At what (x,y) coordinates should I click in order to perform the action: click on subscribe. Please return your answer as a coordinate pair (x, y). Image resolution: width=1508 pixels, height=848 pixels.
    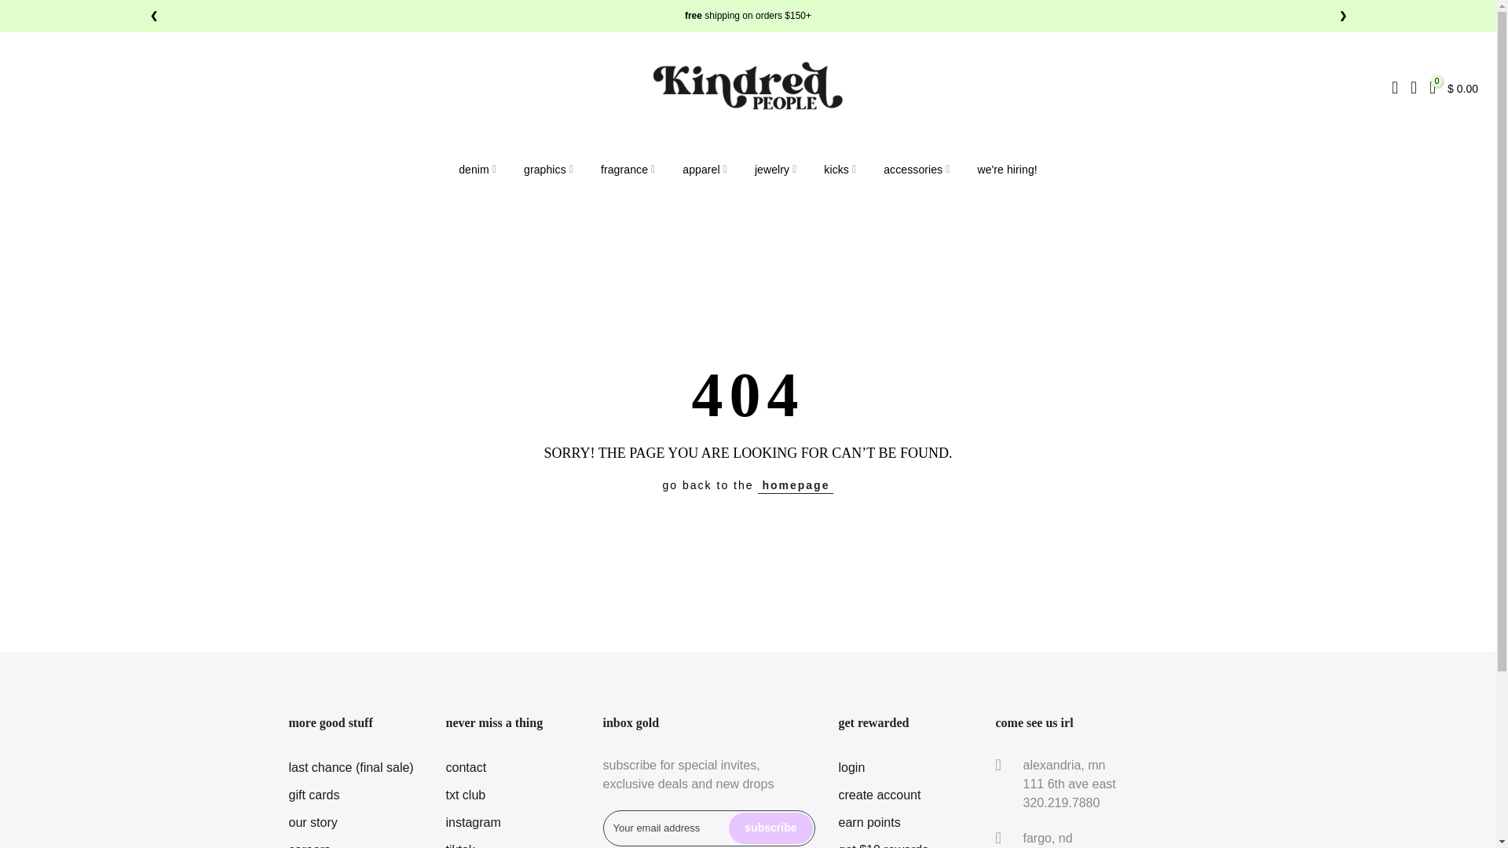
    Looking at the image, I should click on (770, 828).